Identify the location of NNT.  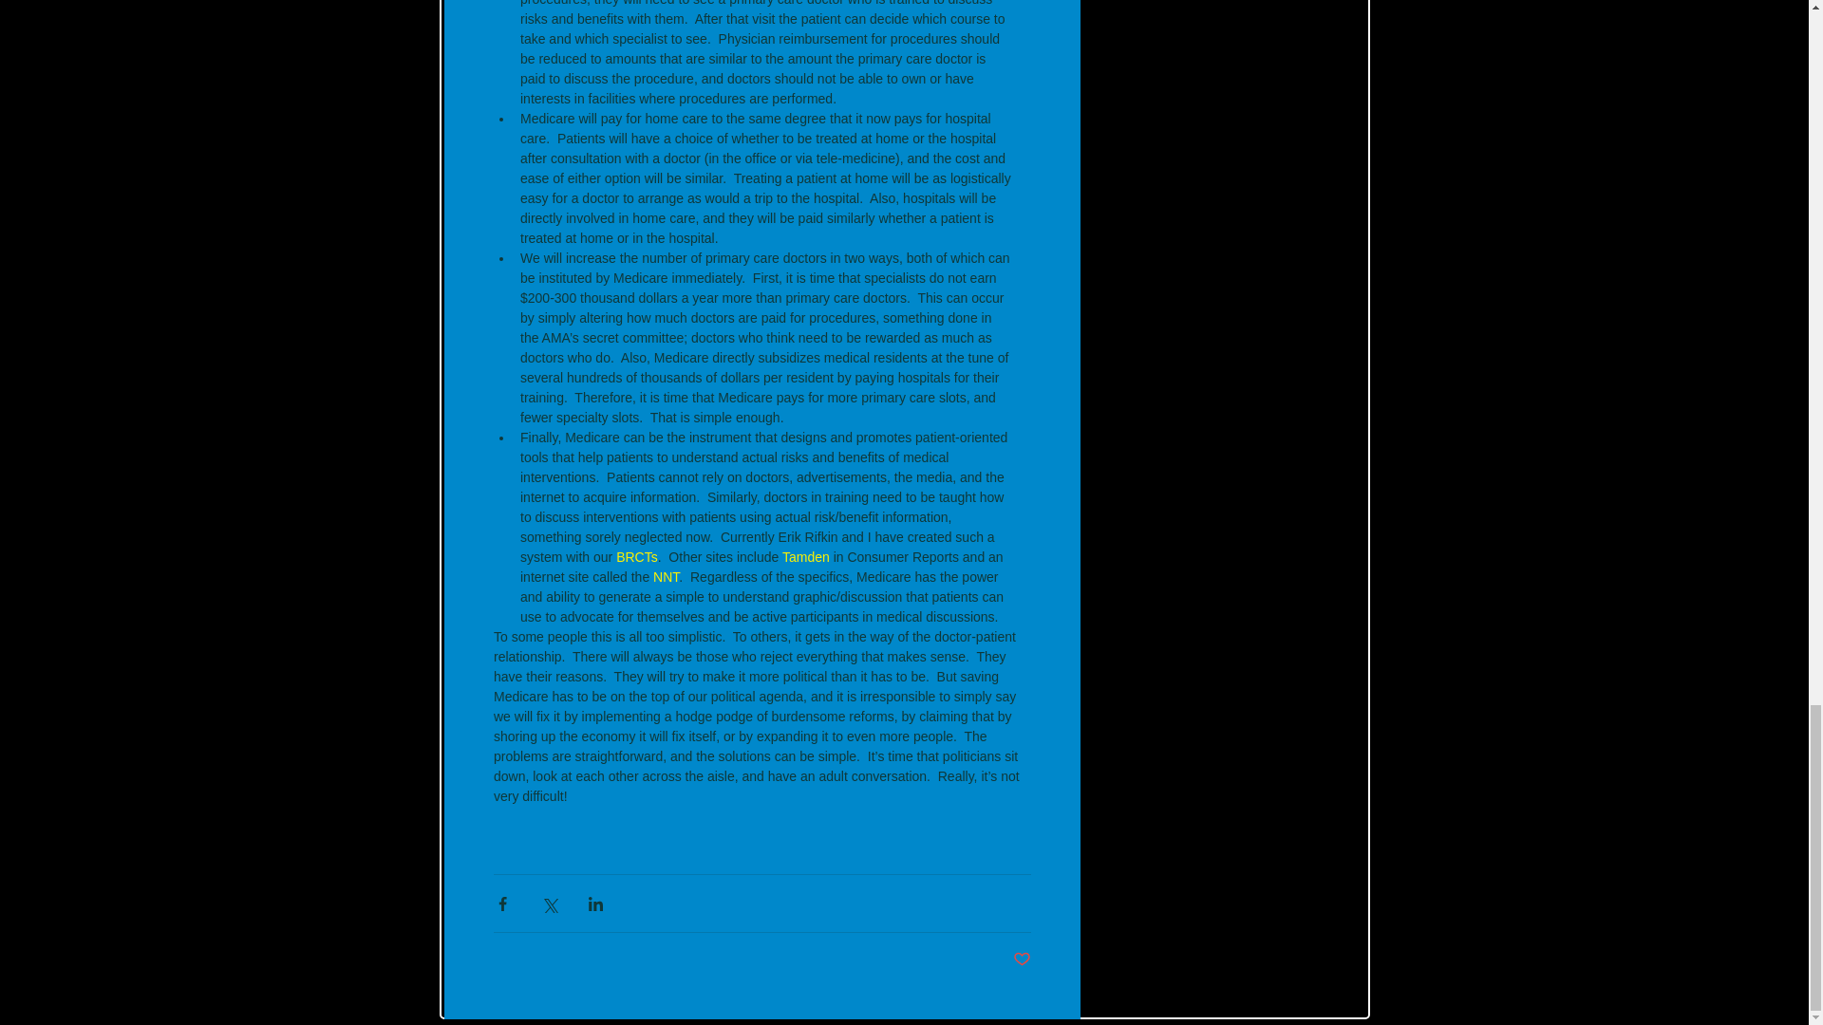
(665, 577).